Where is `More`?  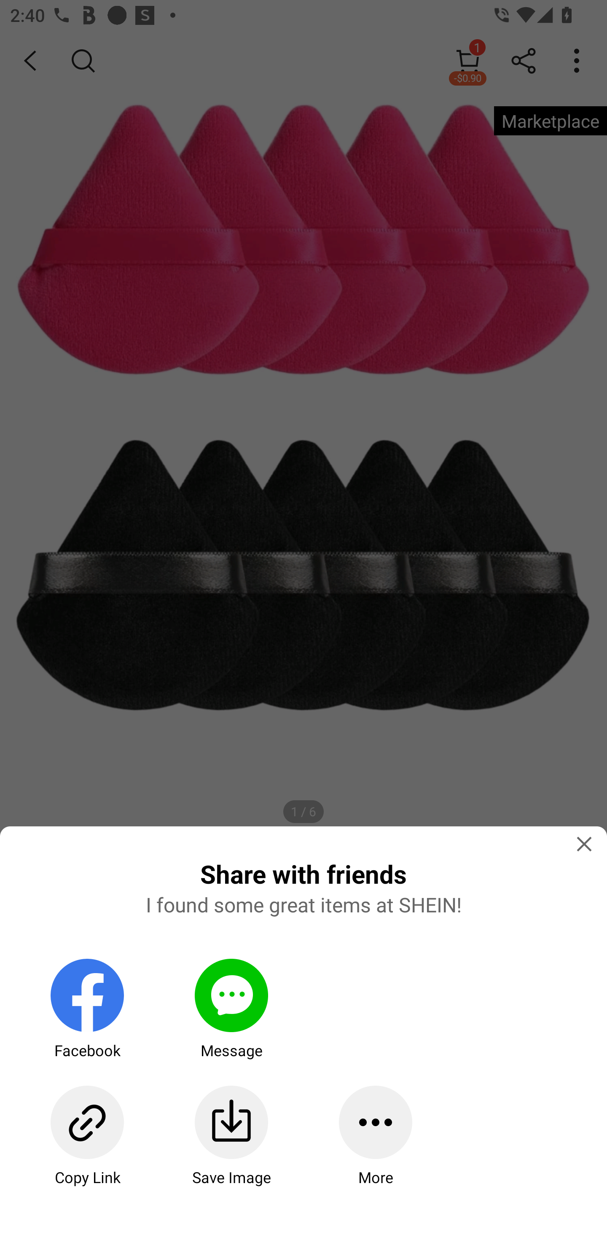 More is located at coordinates (376, 1136).